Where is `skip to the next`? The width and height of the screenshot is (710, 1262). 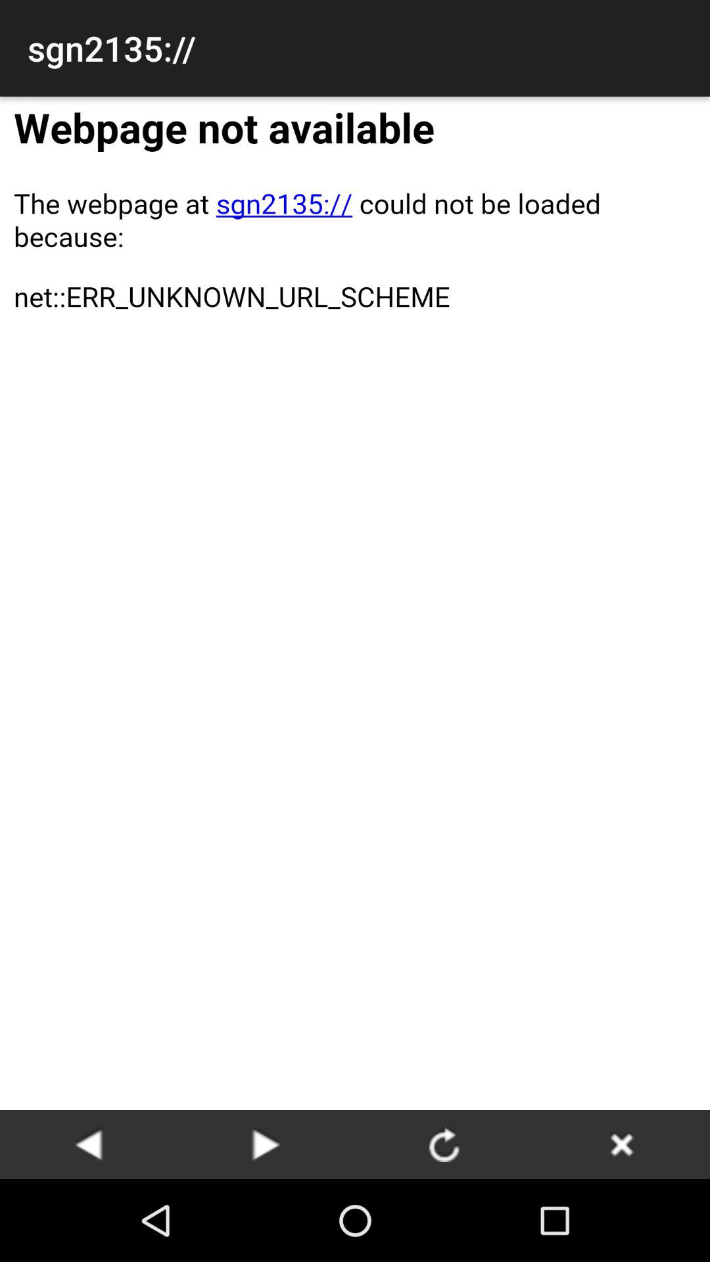
skip to the next is located at coordinates (266, 1144).